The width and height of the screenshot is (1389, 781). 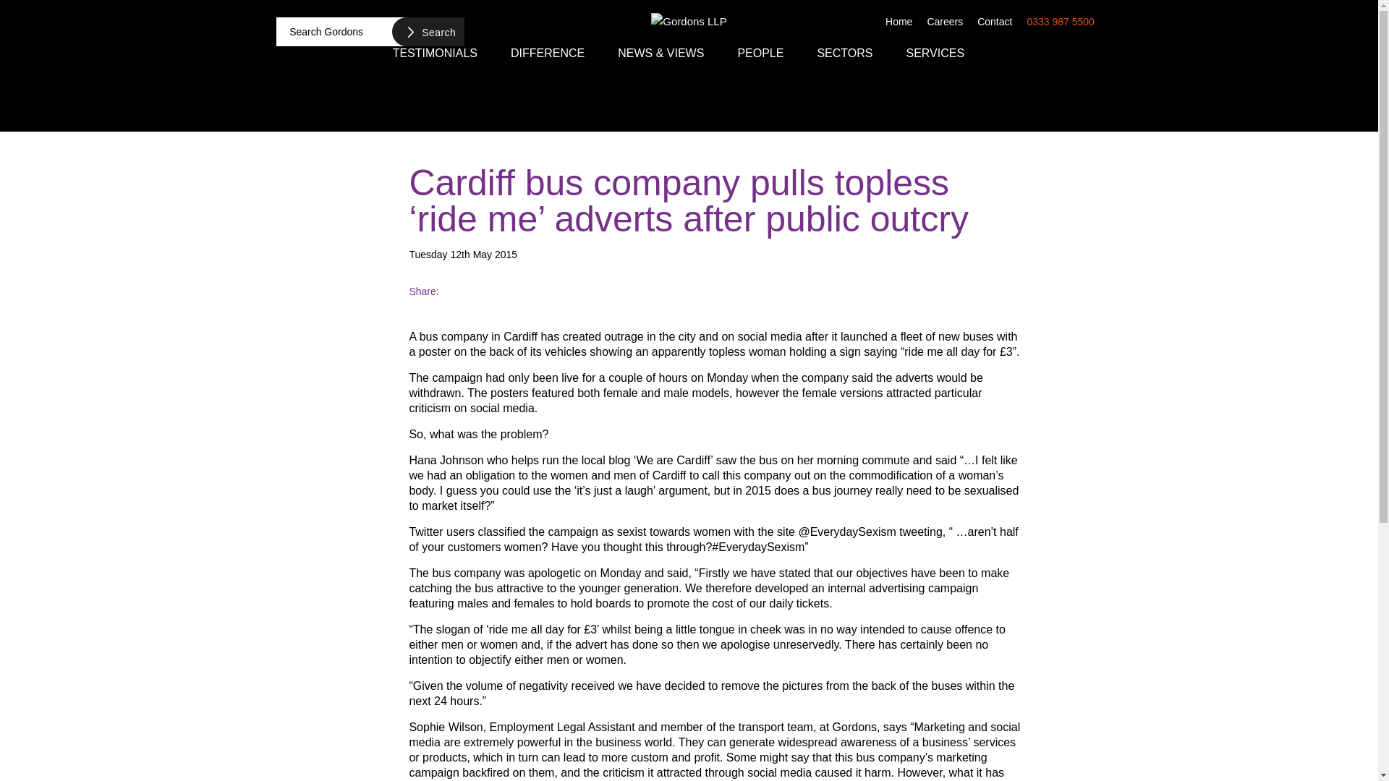 I want to click on TESTIMONIALS, so click(x=436, y=52).